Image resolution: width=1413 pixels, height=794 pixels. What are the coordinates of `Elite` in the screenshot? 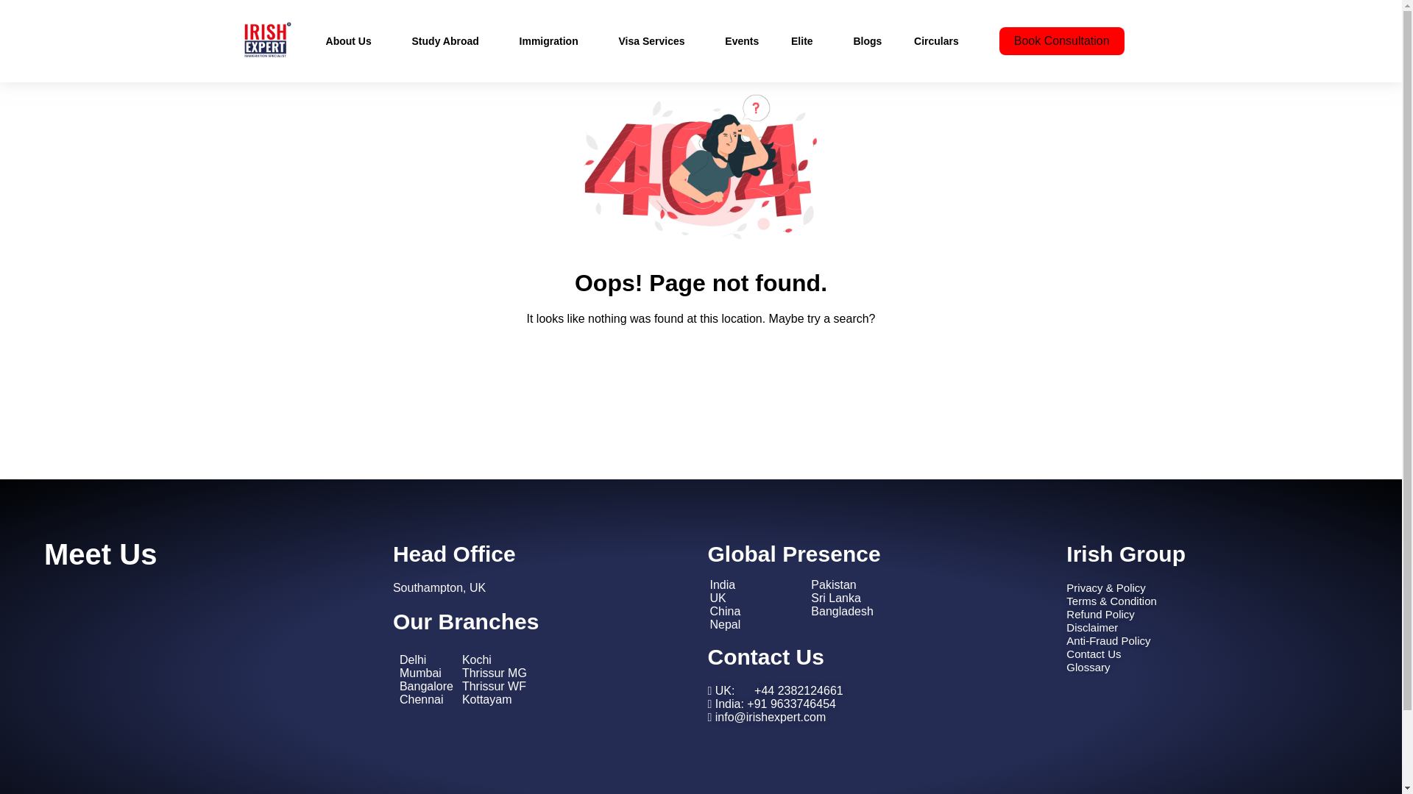 It's located at (805, 41).